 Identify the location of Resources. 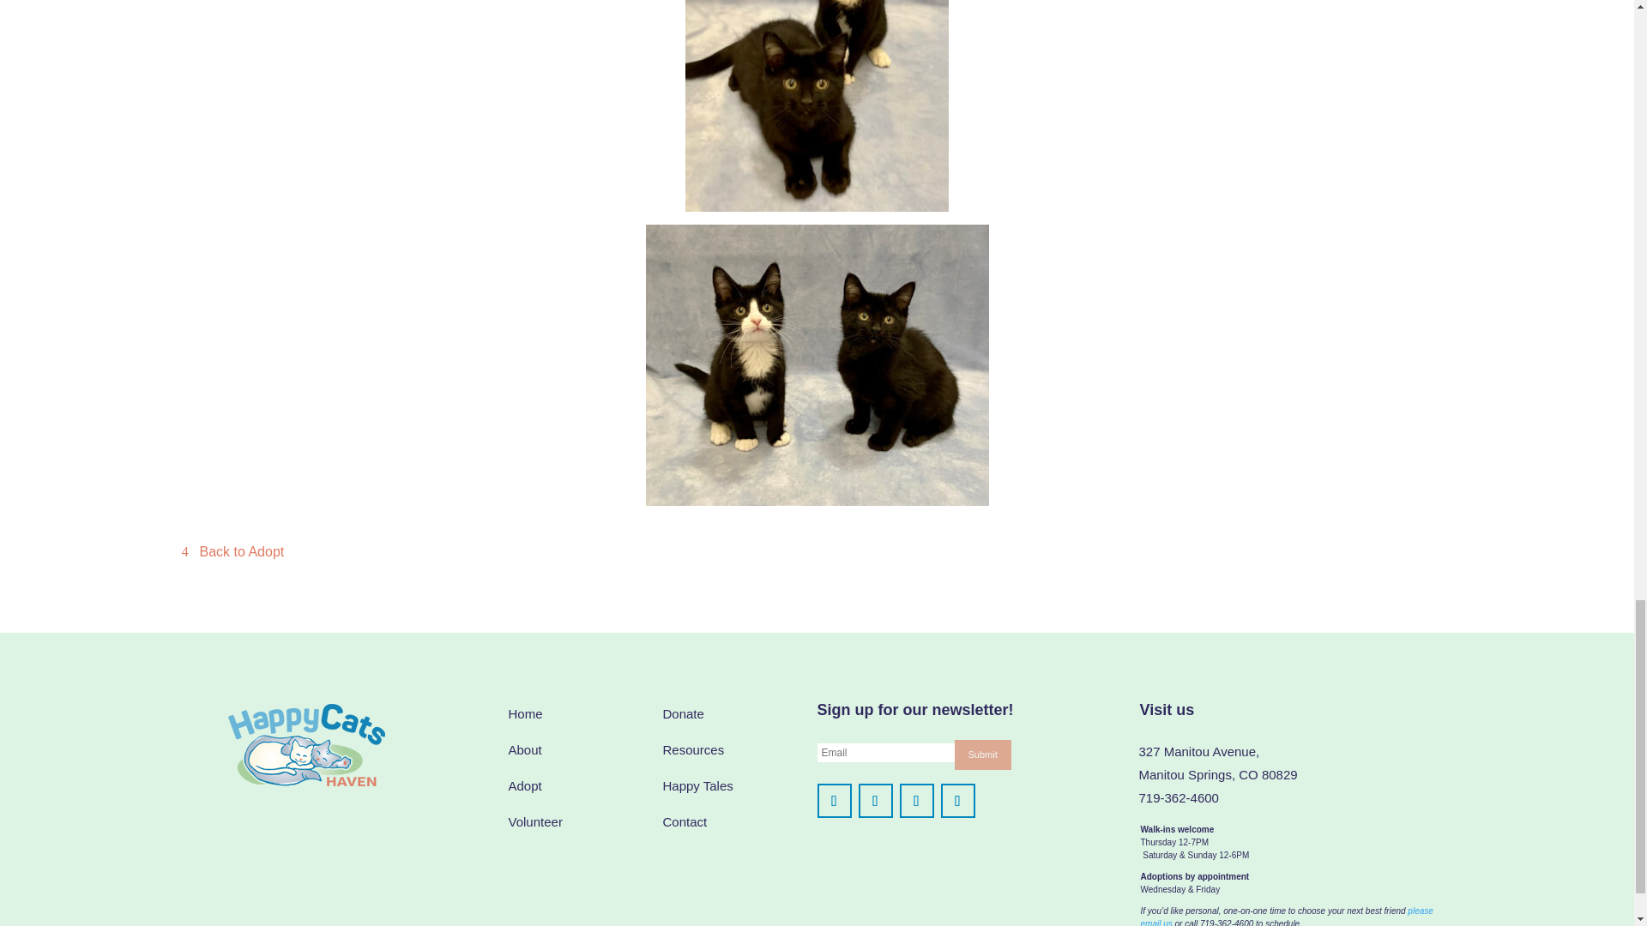
(693, 749).